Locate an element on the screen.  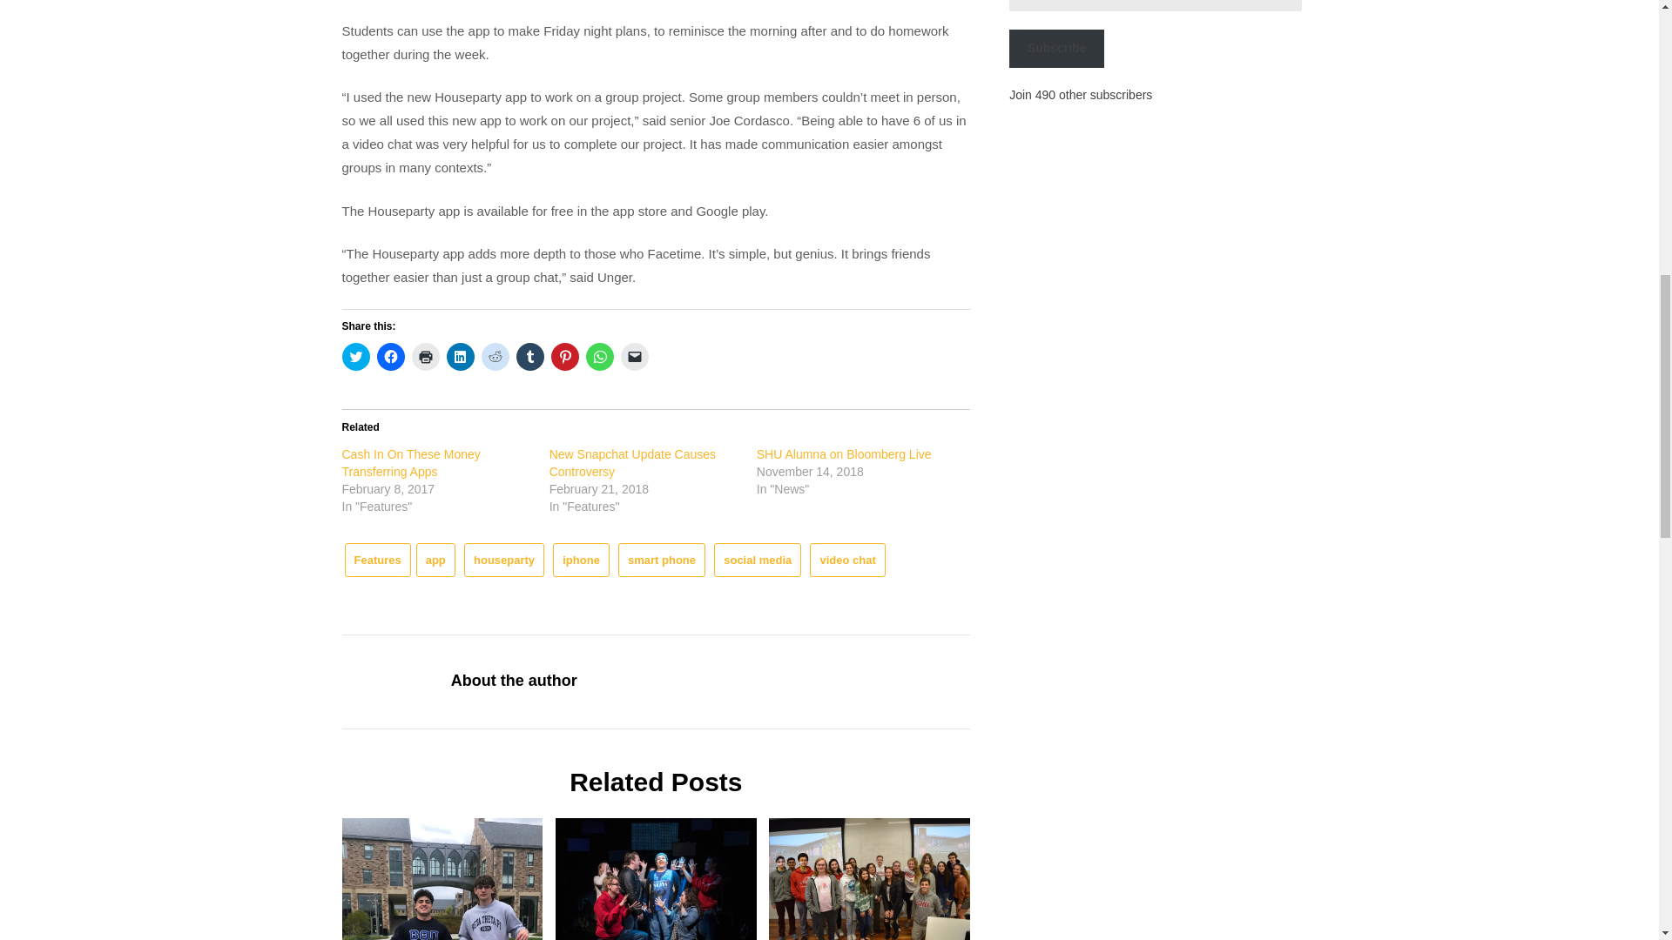
Click to share on LinkedIn is located at coordinates (460, 357).